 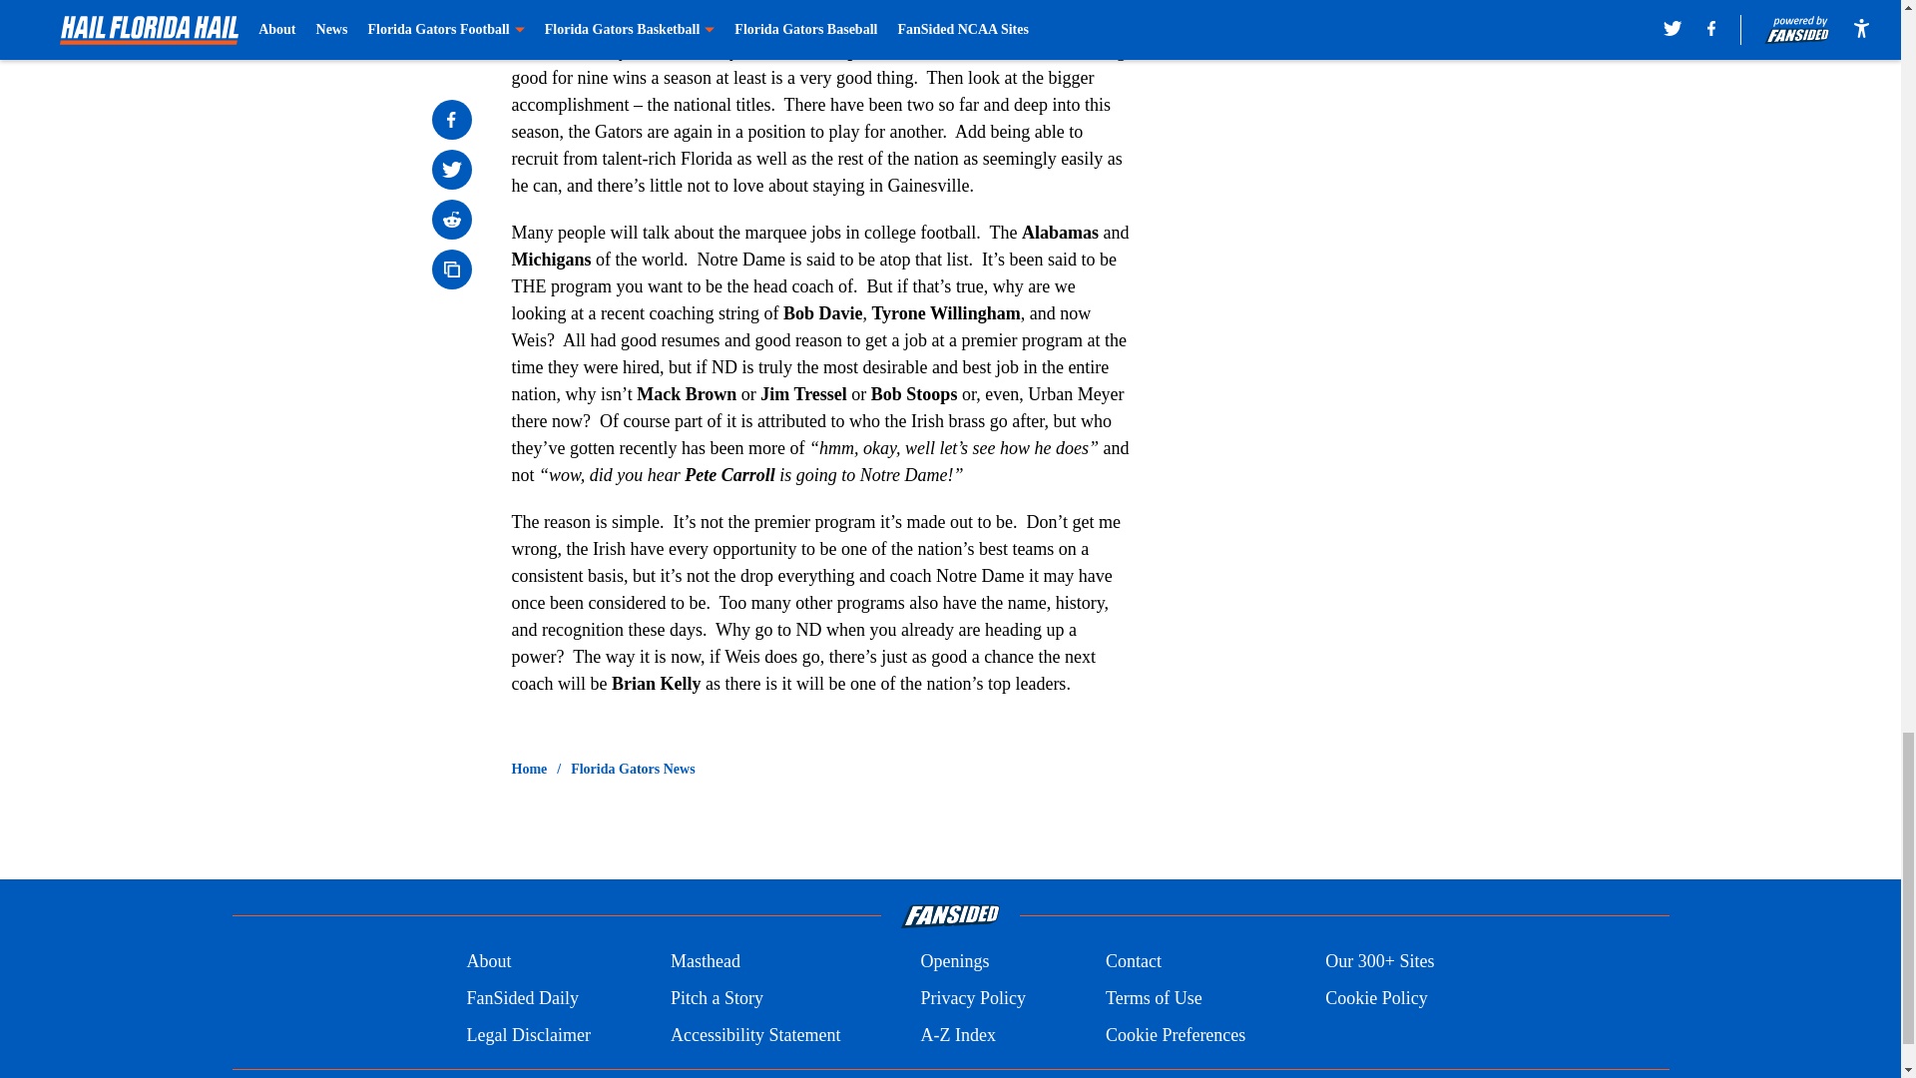 What do you see at coordinates (527, 1034) in the screenshot?
I see `Legal Disclaimer` at bounding box center [527, 1034].